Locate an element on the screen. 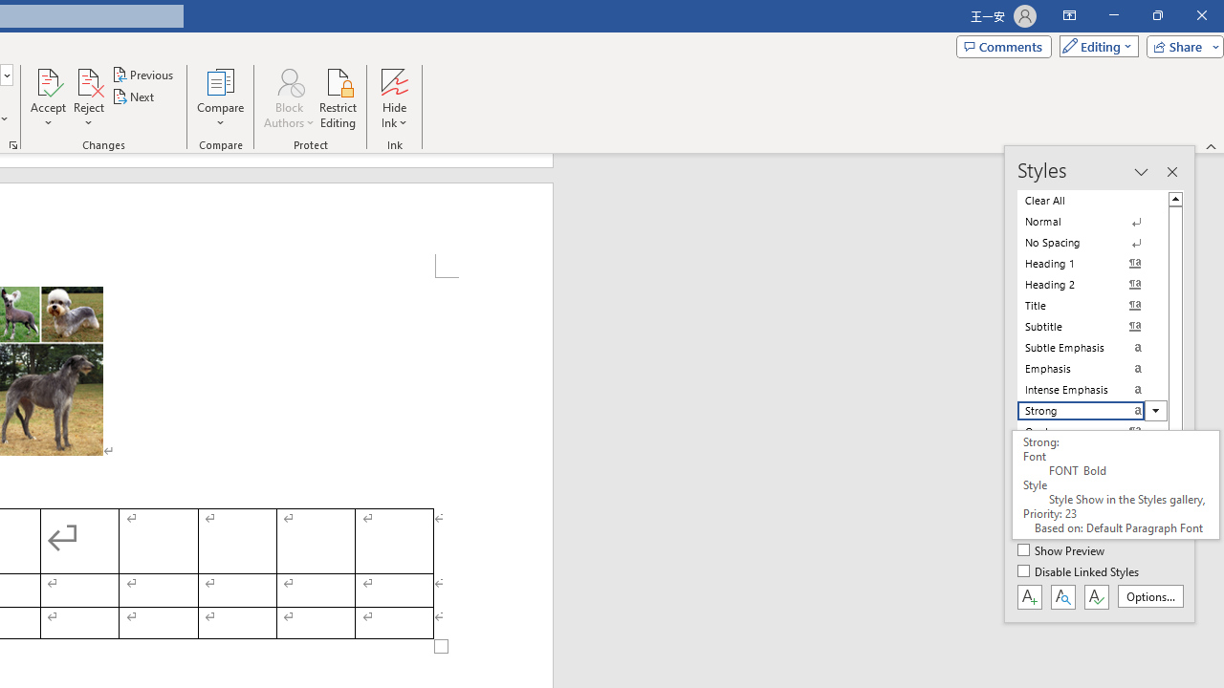 The height and width of the screenshot is (688, 1224). Clear All is located at coordinates (1092, 201).